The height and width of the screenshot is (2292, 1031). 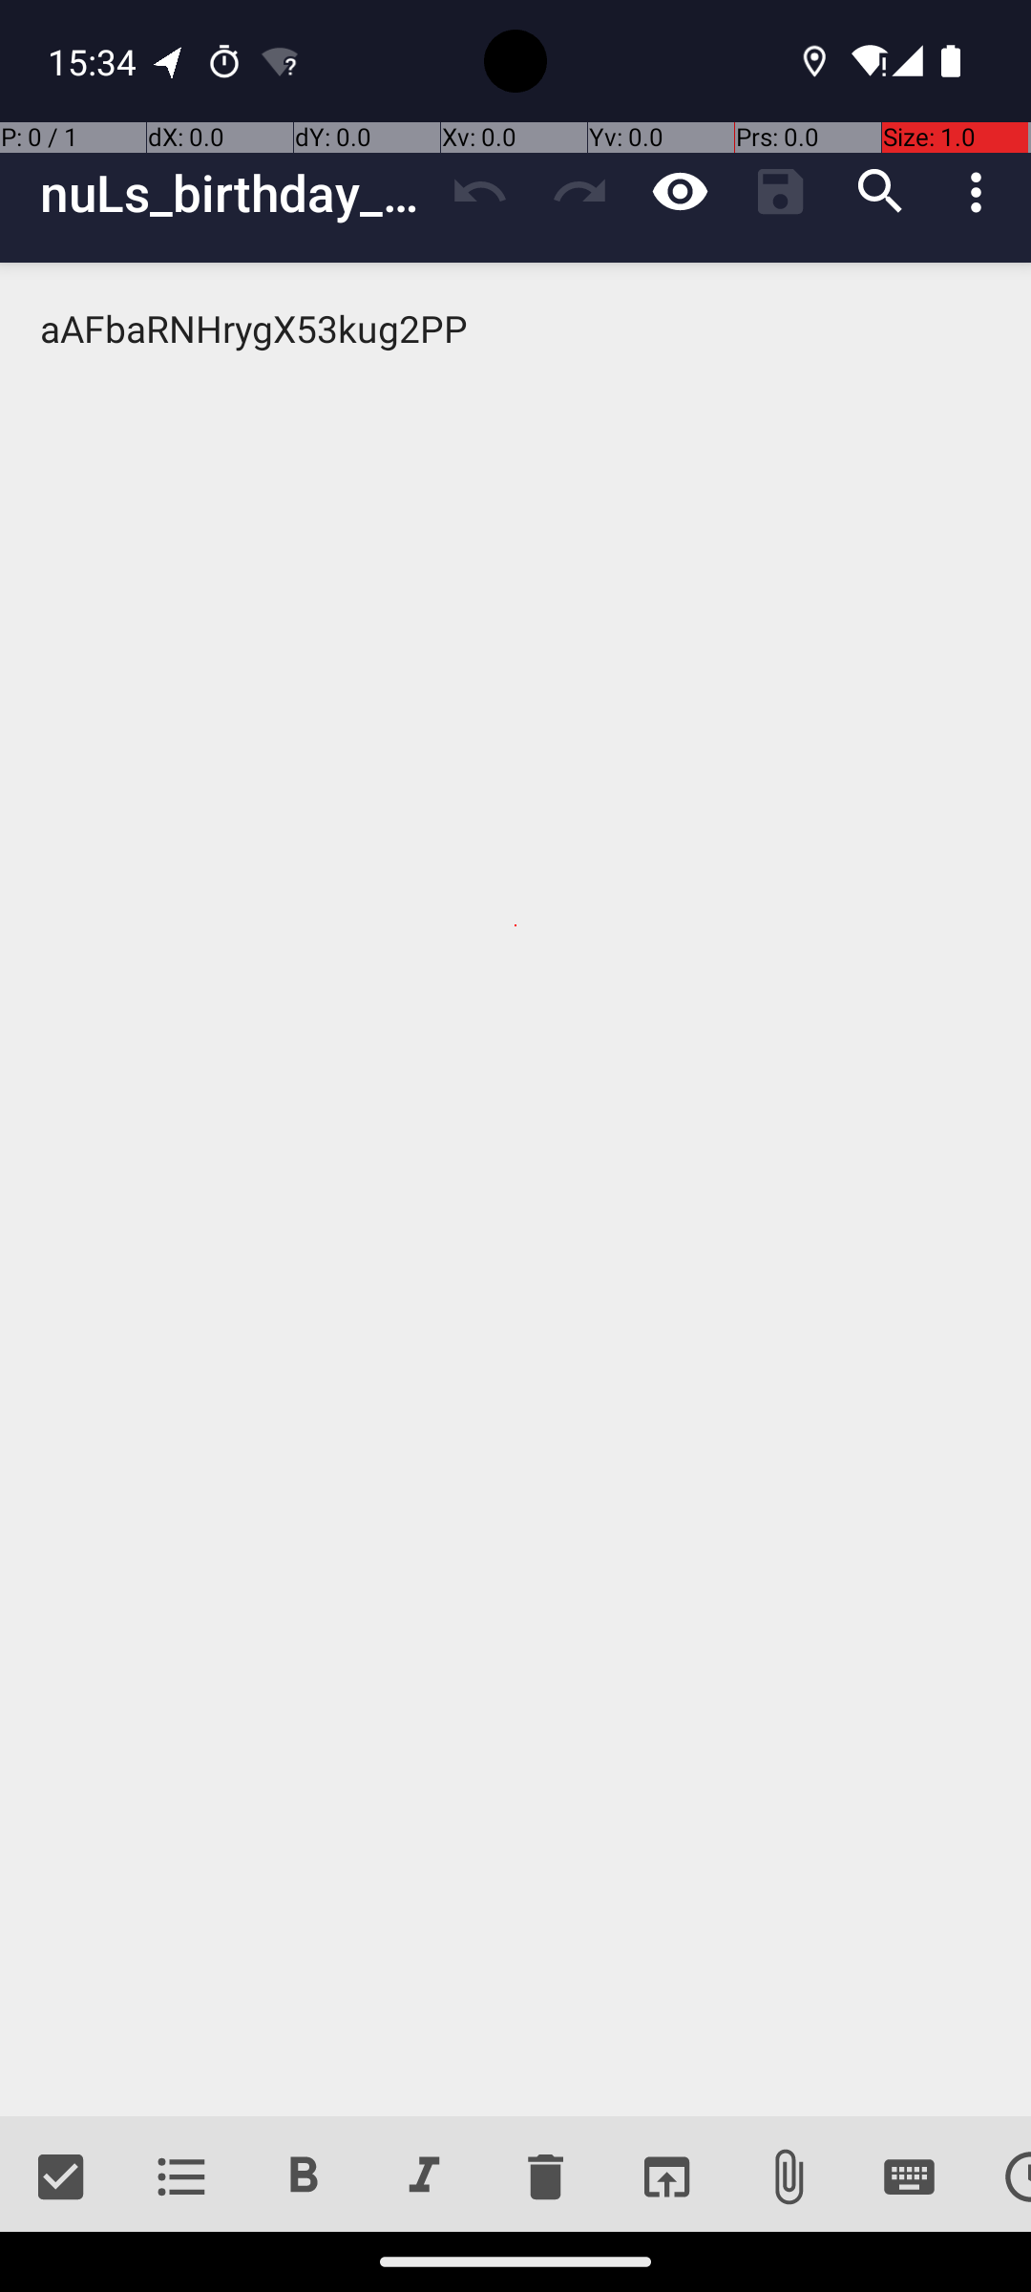 What do you see at coordinates (235, 193) in the screenshot?
I see `nuLs_birthday_gift_ideas_mom` at bounding box center [235, 193].